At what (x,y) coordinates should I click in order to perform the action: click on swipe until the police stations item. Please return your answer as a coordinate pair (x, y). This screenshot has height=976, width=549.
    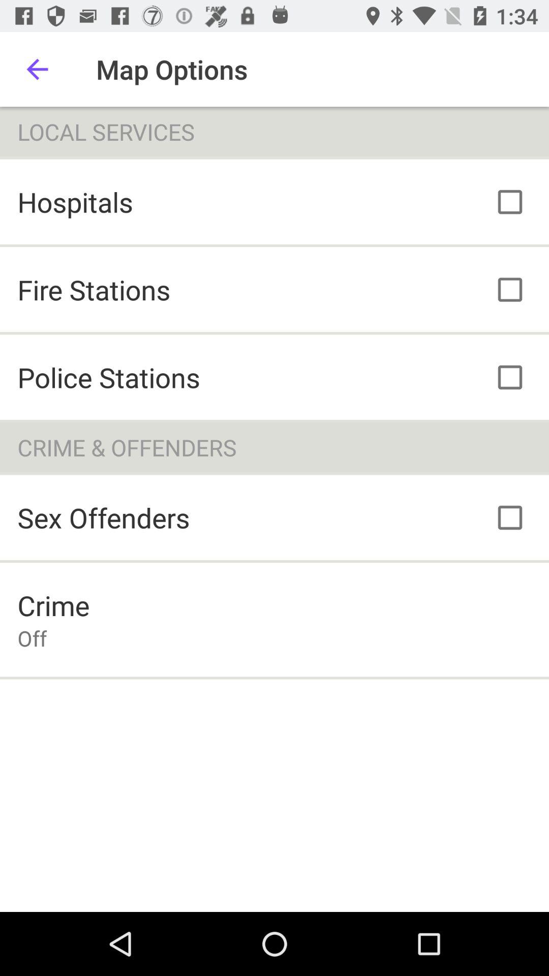
    Looking at the image, I should click on (109, 377).